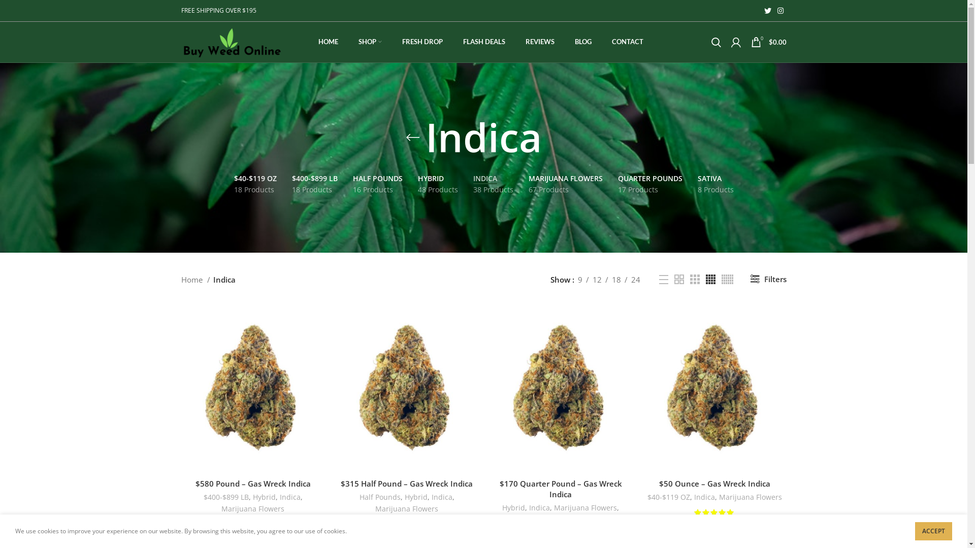 This screenshot has height=548, width=975. Describe the element at coordinates (484, 42) in the screenshot. I see `FLASH DEALS` at that location.